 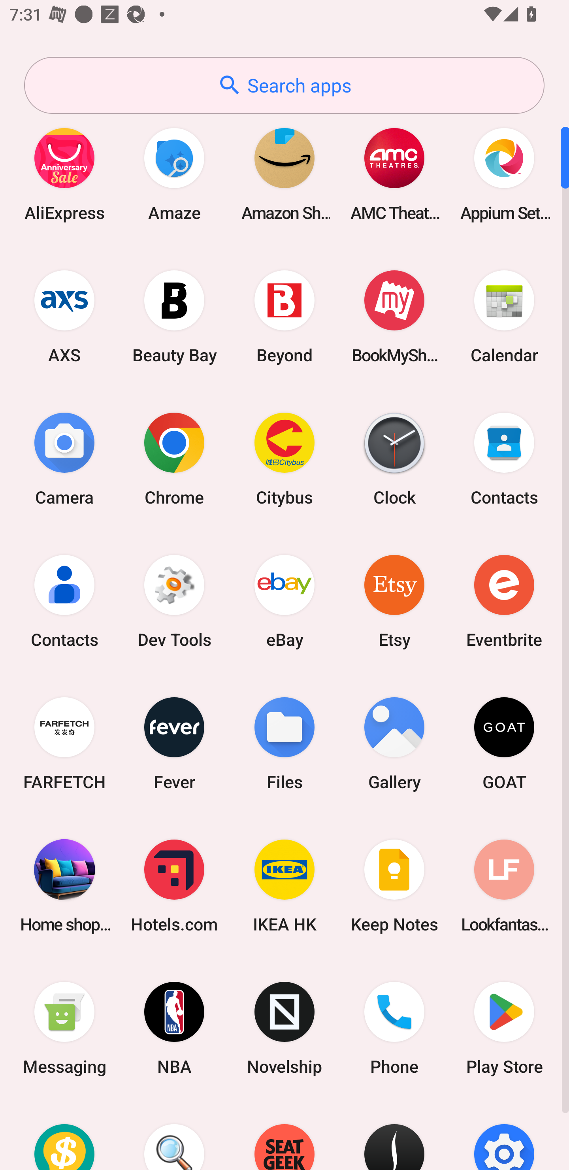 What do you see at coordinates (394, 1028) in the screenshot?
I see `Phone` at bounding box center [394, 1028].